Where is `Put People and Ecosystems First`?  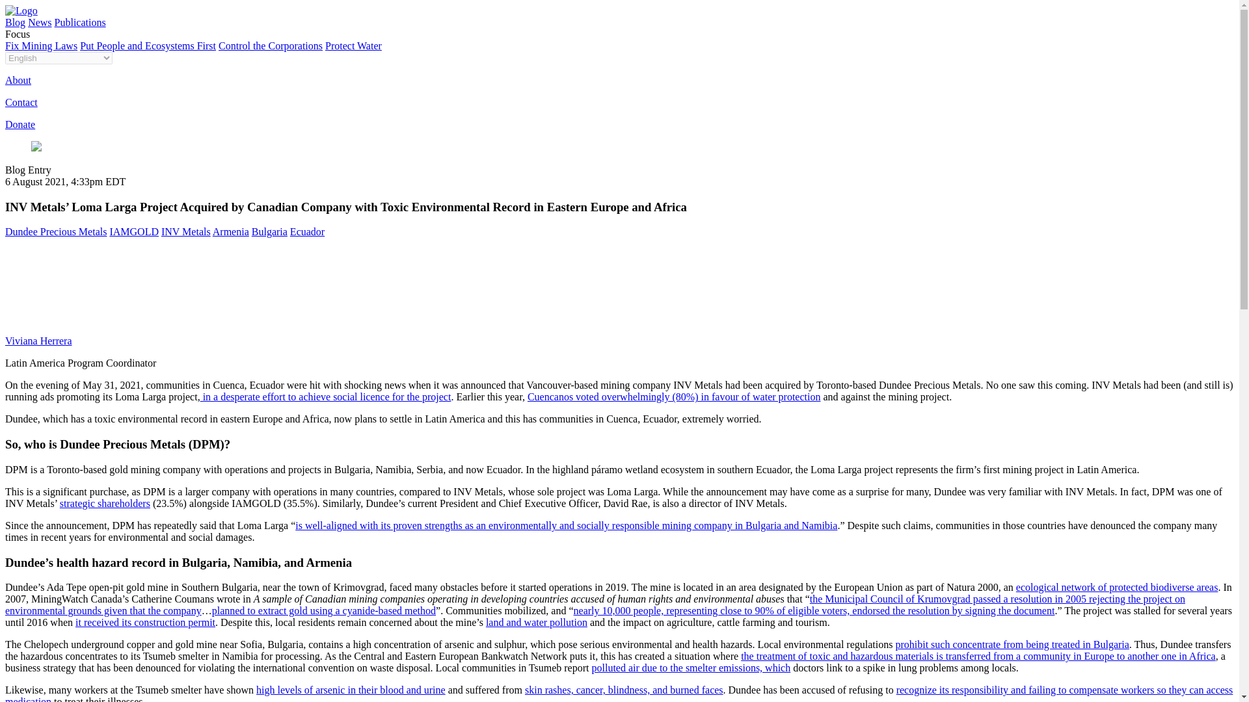 Put People and Ecosystems First is located at coordinates (148, 45).